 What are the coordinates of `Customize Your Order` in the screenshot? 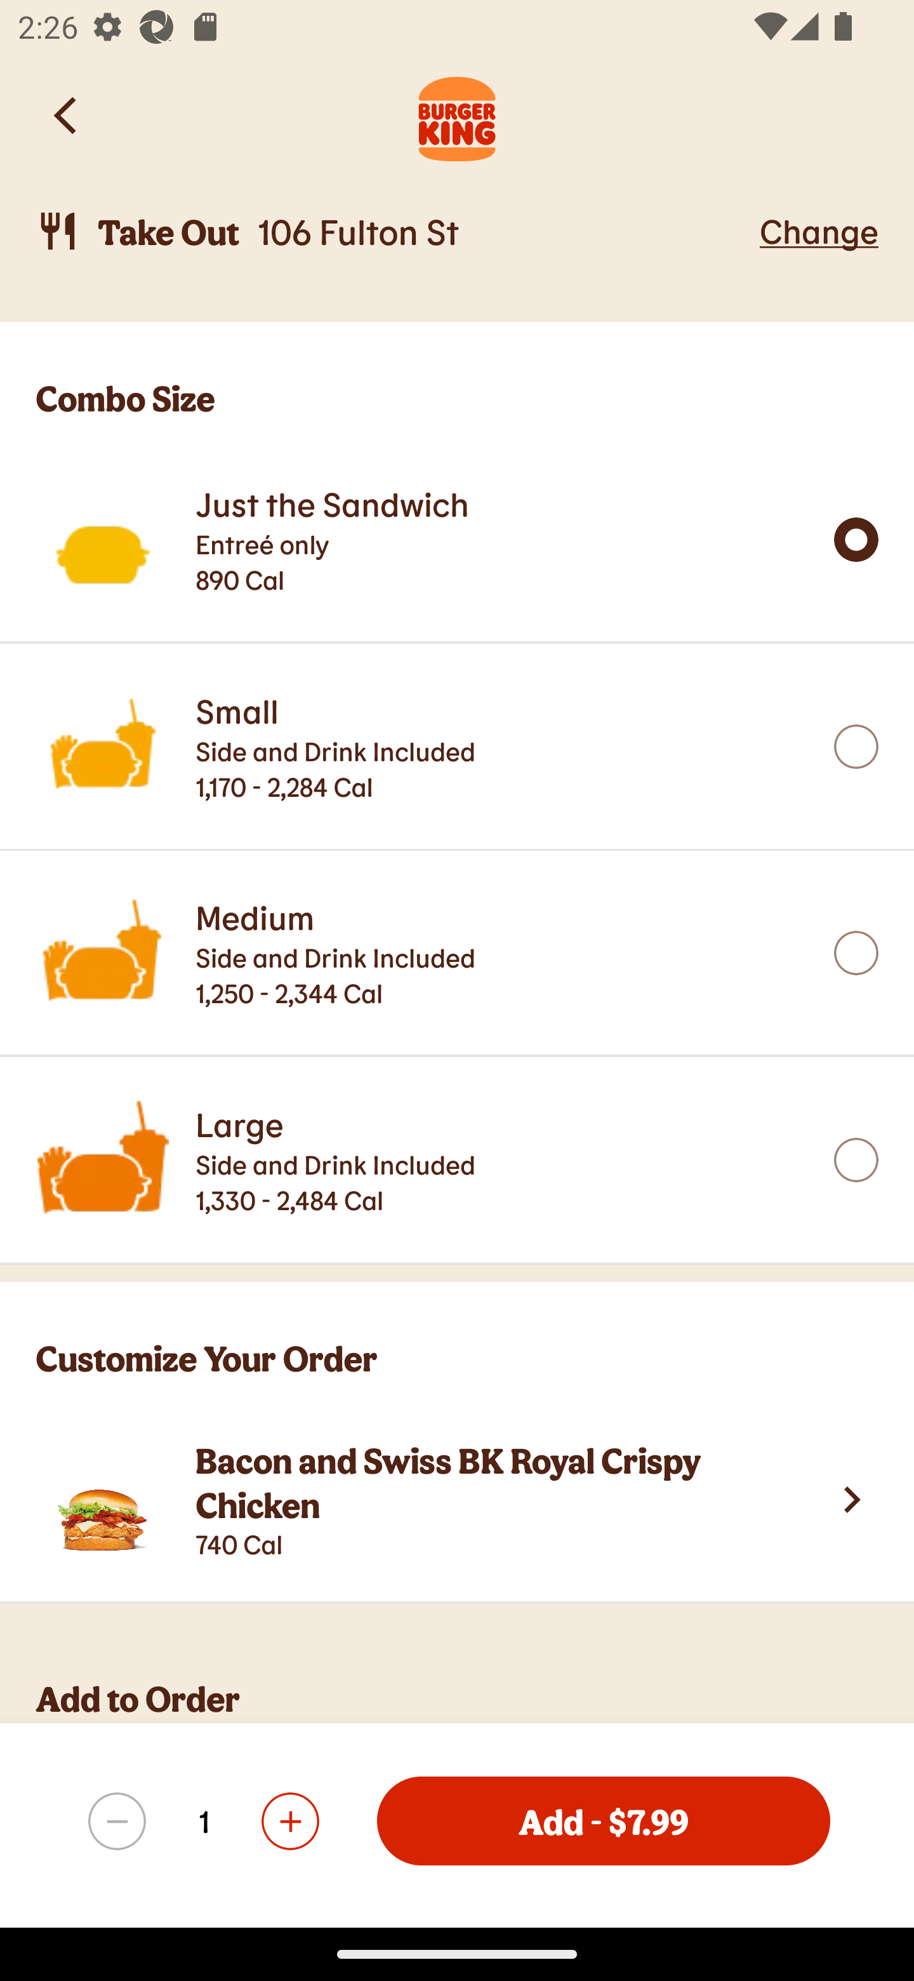 It's located at (457, 1338).